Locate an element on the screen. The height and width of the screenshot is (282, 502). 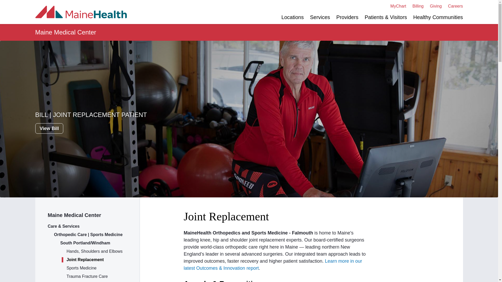
MyChart is located at coordinates (398, 6).